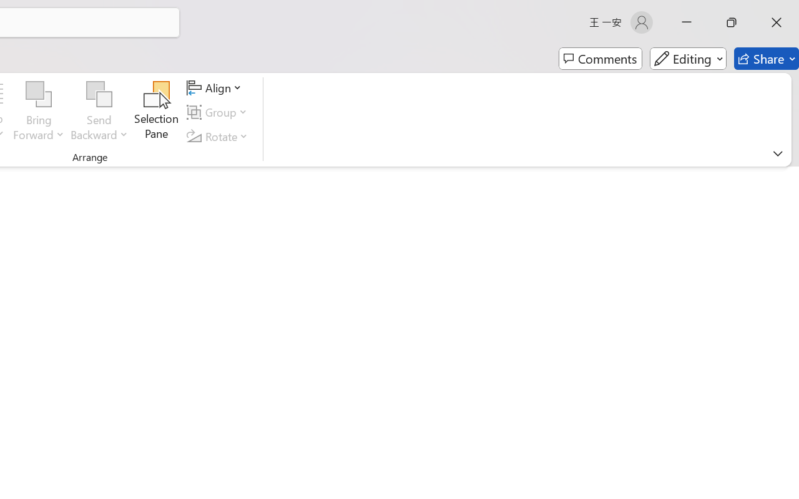 This screenshot has height=499, width=799. I want to click on Send Backward, so click(99, 95).